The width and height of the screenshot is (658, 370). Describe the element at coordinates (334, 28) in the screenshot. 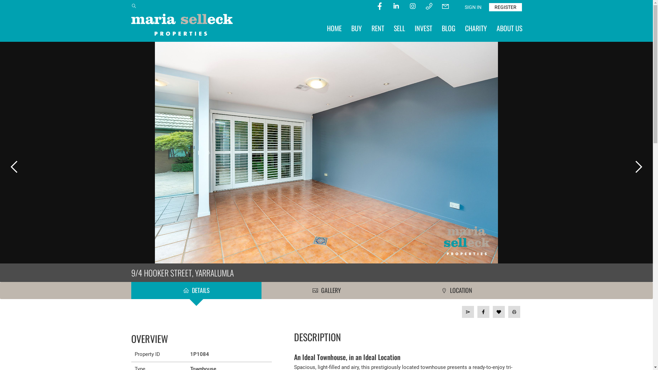

I see `HOME` at that location.